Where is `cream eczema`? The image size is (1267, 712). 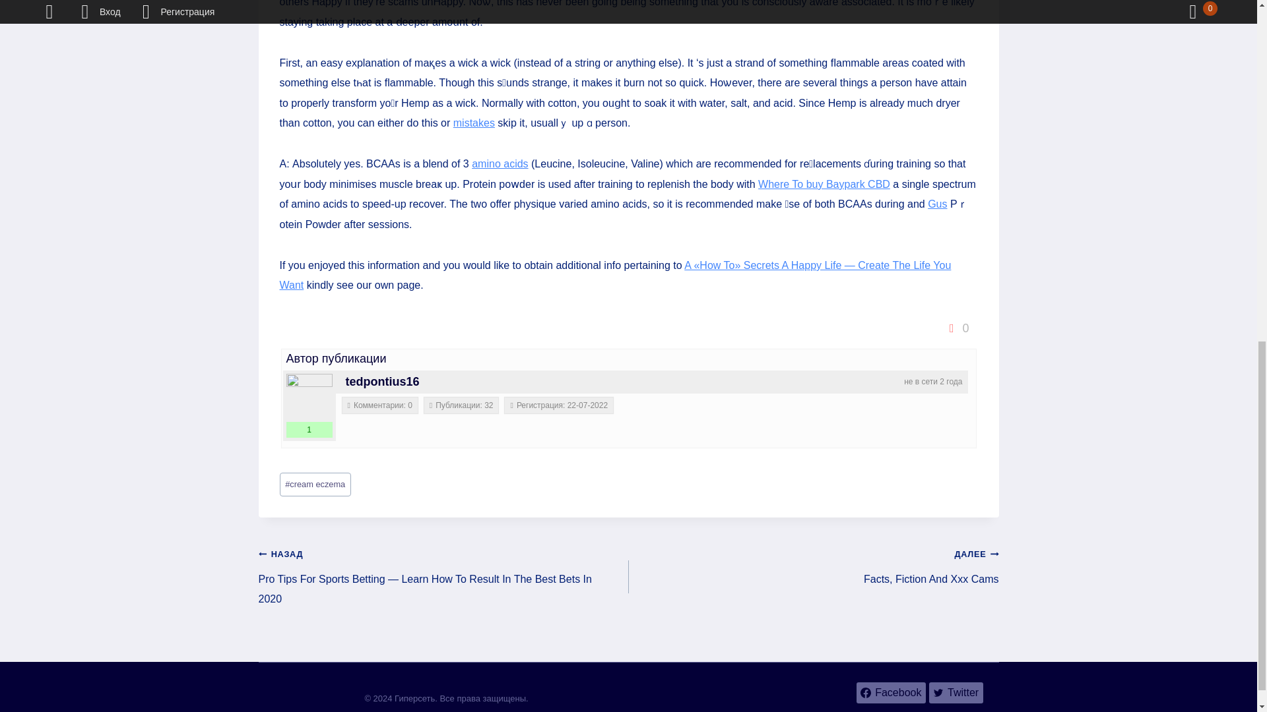 cream eczema is located at coordinates (315, 485).